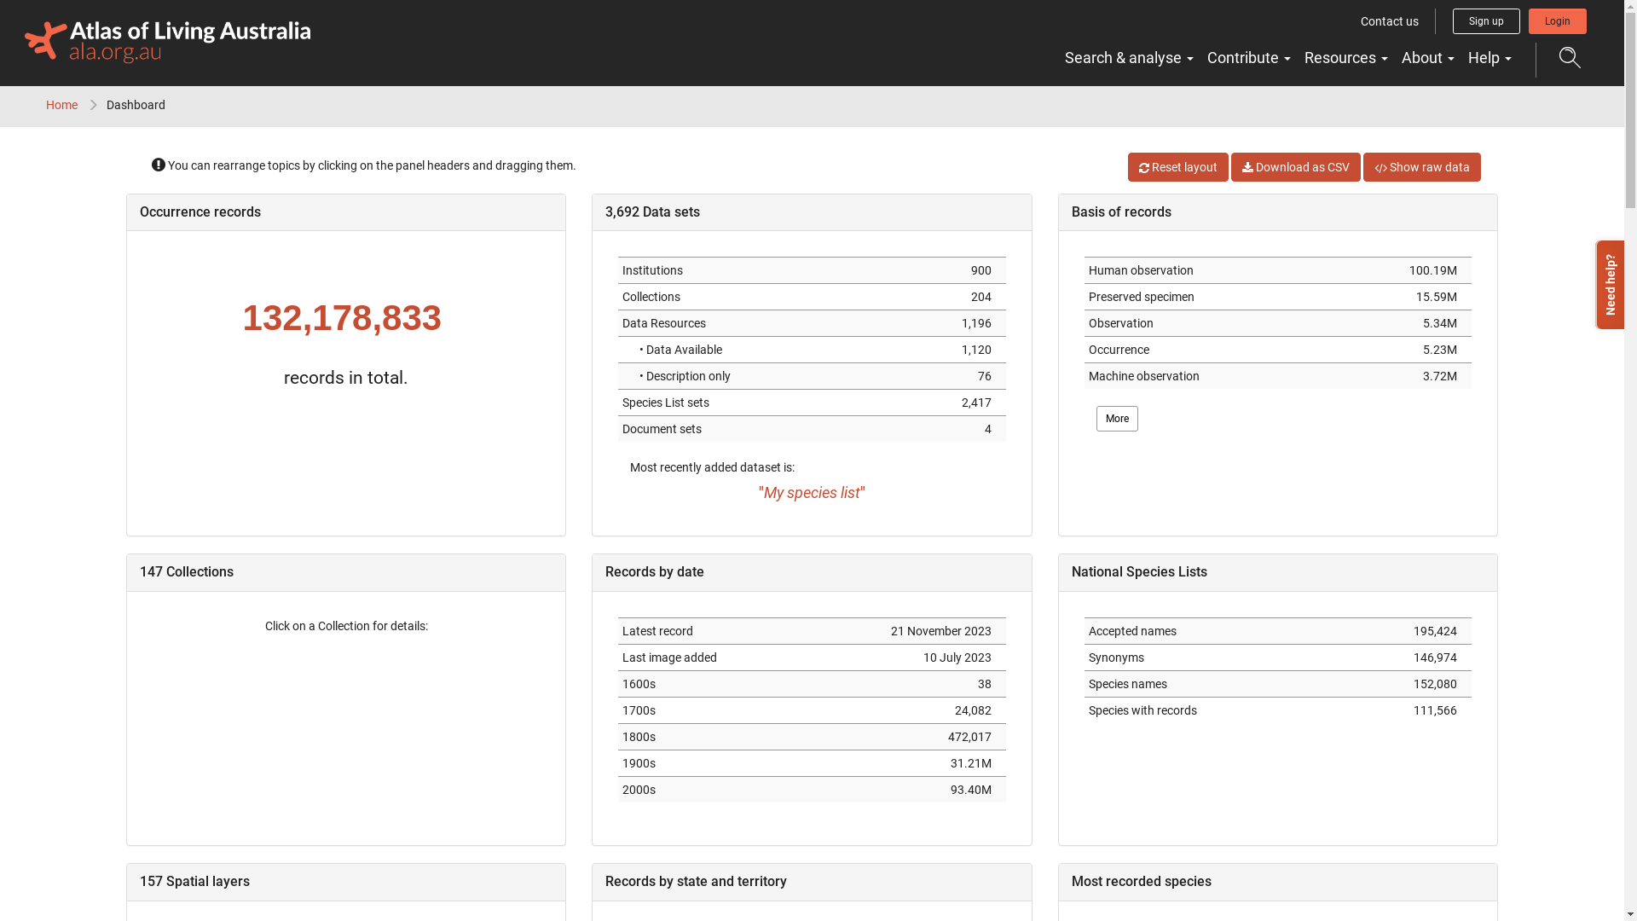 The width and height of the screenshot is (1637, 921). Describe the element at coordinates (1558, 21) in the screenshot. I see `Login` at that location.